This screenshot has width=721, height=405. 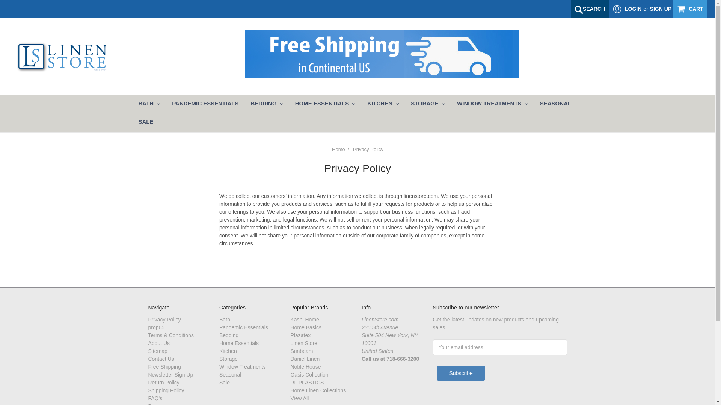 What do you see at coordinates (661, 9) in the screenshot?
I see `SIGN UP` at bounding box center [661, 9].